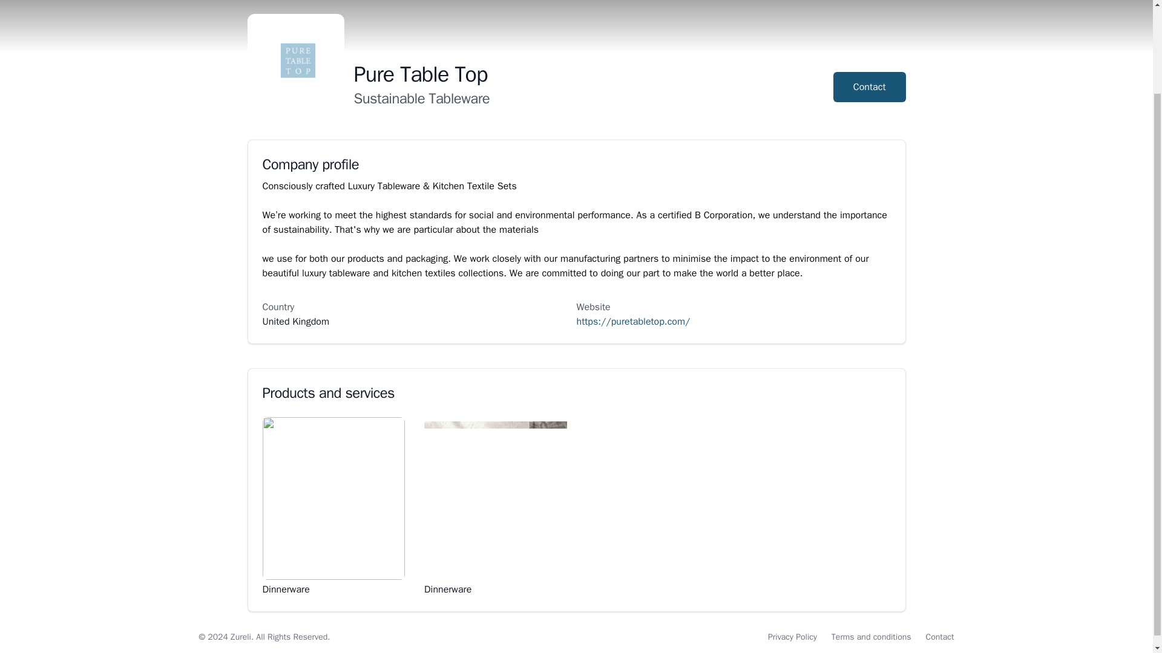 This screenshot has width=1162, height=653. Describe the element at coordinates (869, 86) in the screenshot. I see `Contact` at that location.